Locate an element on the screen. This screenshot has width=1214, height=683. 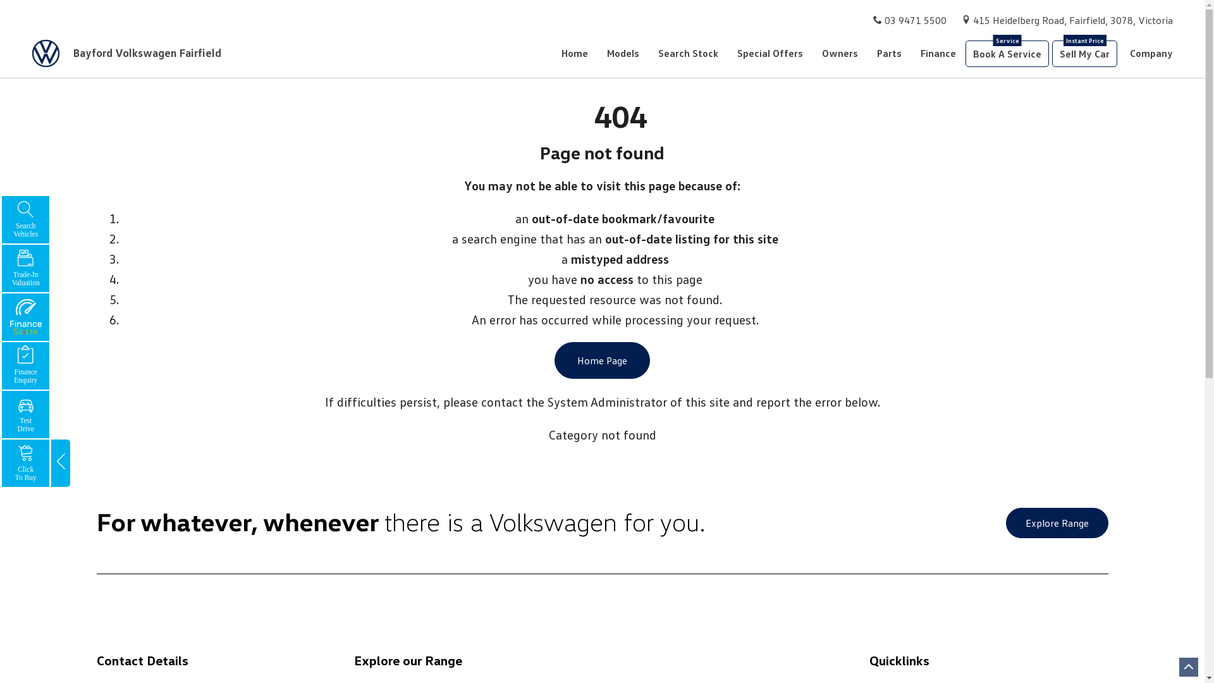
Special Offers is located at coordinates (770, 53).